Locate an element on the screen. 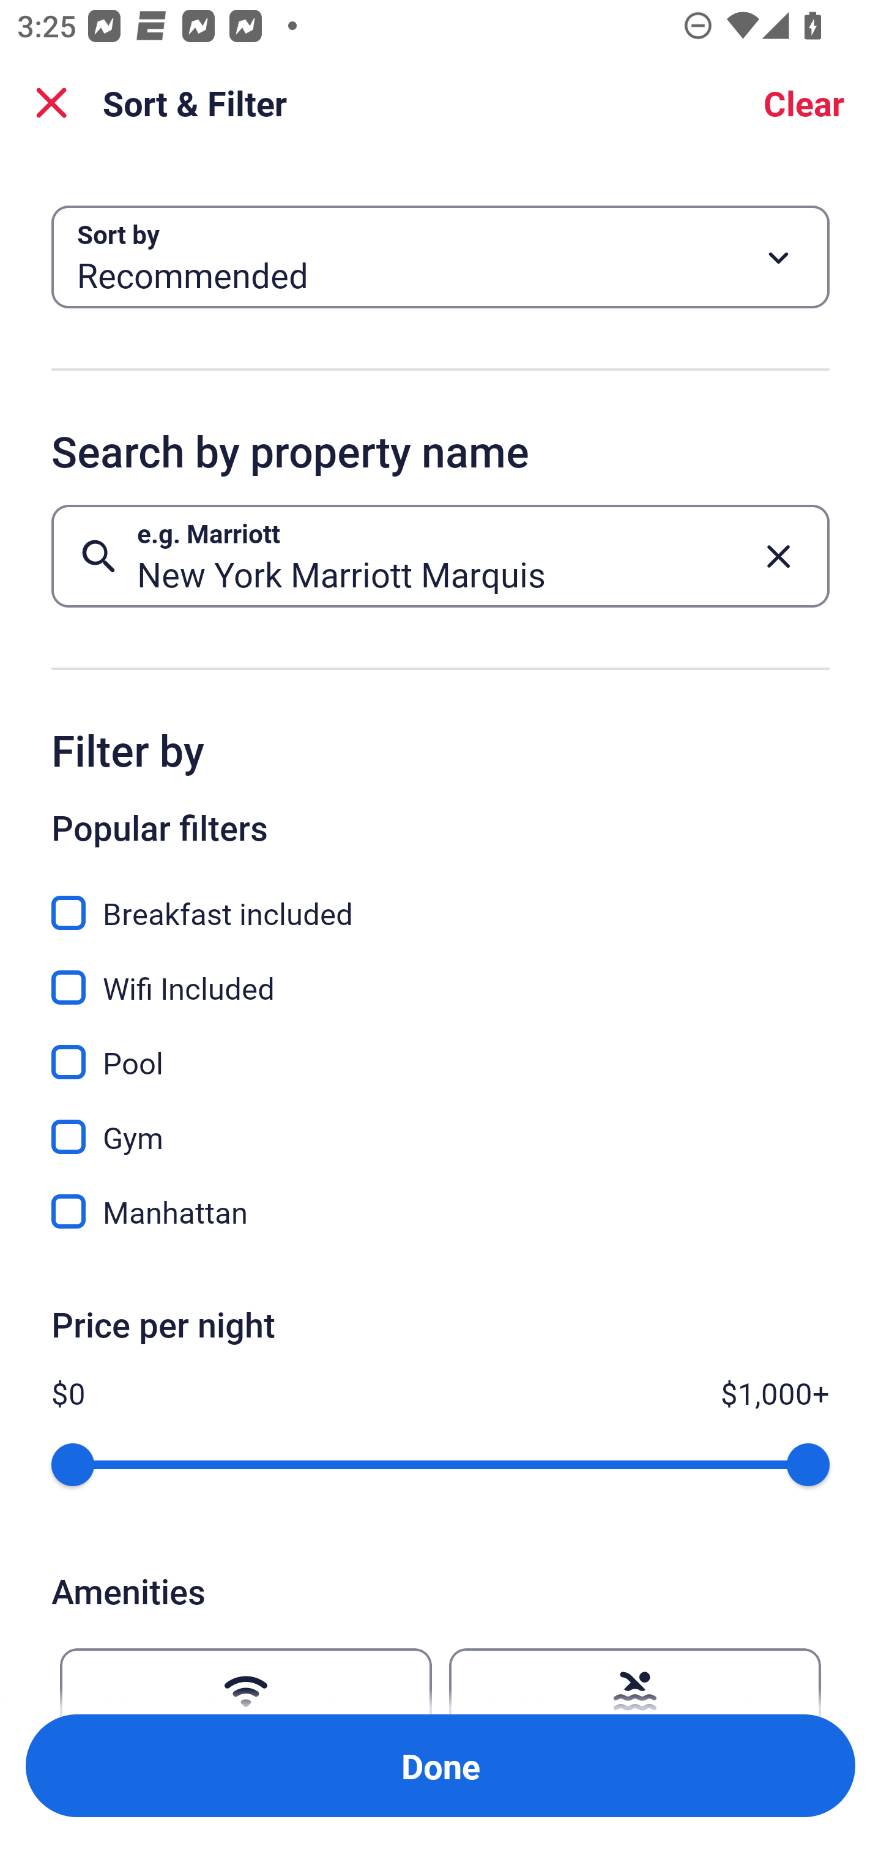 This screenshot has height=1860, width=881. Breakfast included, Breakfast included is located at coordinates (441, 899).